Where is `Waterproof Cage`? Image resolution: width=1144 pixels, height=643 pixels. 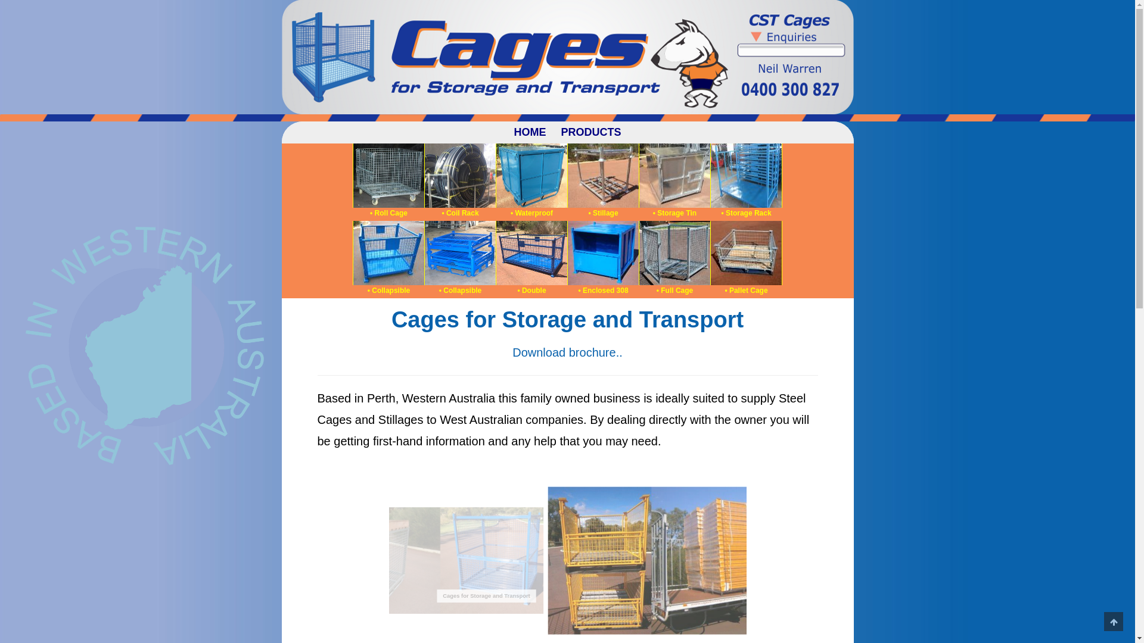 Waterproof Cage is located at coordinates (531, 176).